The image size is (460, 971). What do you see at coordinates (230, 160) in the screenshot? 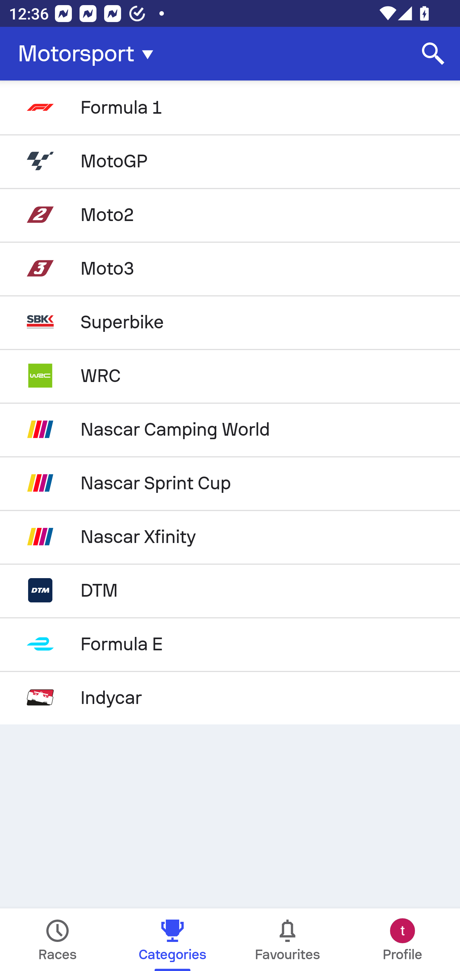
I see `MotoGP` at bounding box center [230, 160].